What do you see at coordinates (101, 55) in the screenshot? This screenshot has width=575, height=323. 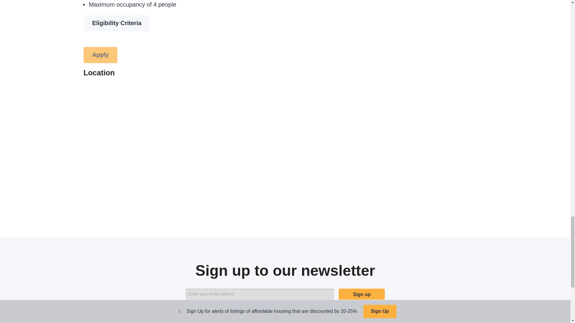 I see `AHP Cannot lodge Application` at bounding box center [101, 55].